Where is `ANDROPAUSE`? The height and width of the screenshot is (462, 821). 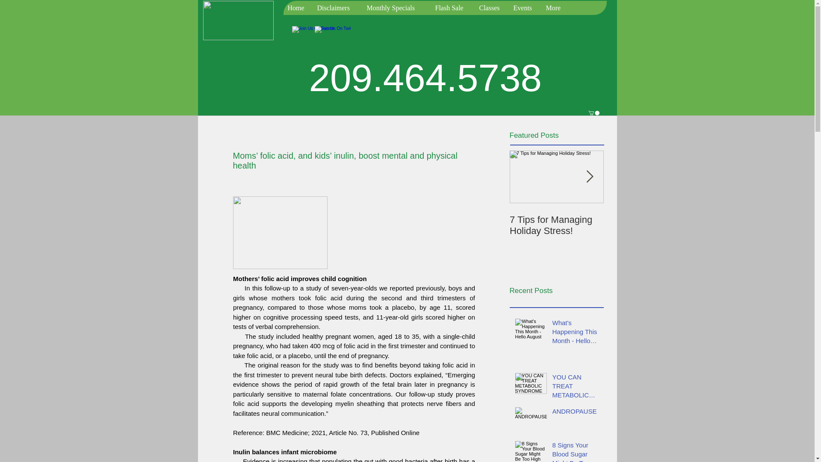
ANDROPAUSE is located at coordinates (576, 413).